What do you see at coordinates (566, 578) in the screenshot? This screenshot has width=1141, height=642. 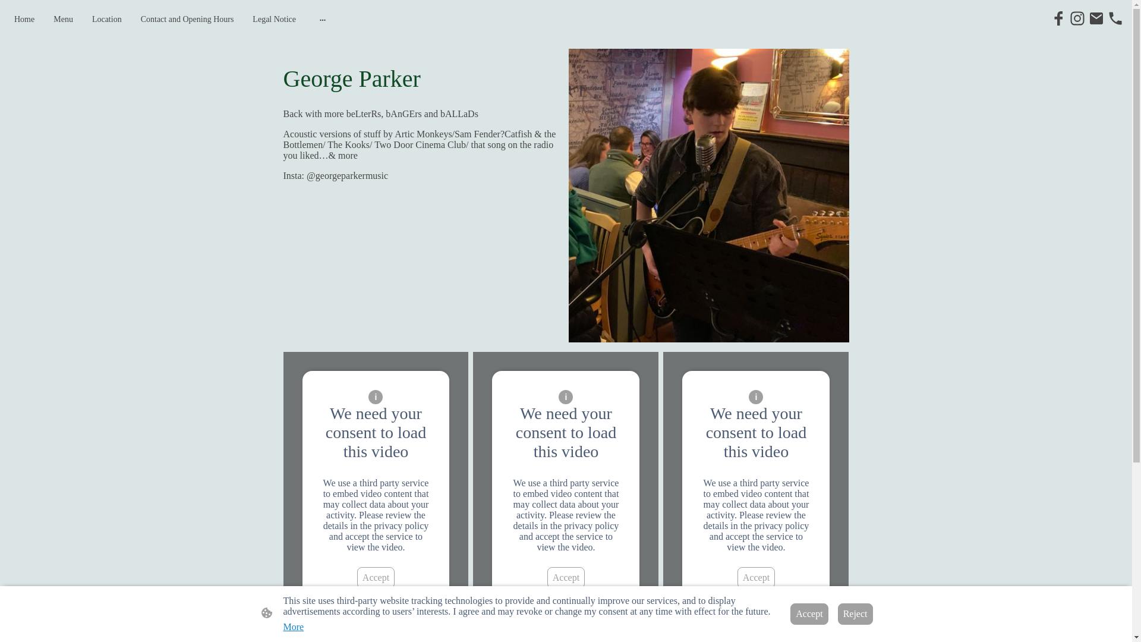 I see `Accept` at bounding box center [566, 578].